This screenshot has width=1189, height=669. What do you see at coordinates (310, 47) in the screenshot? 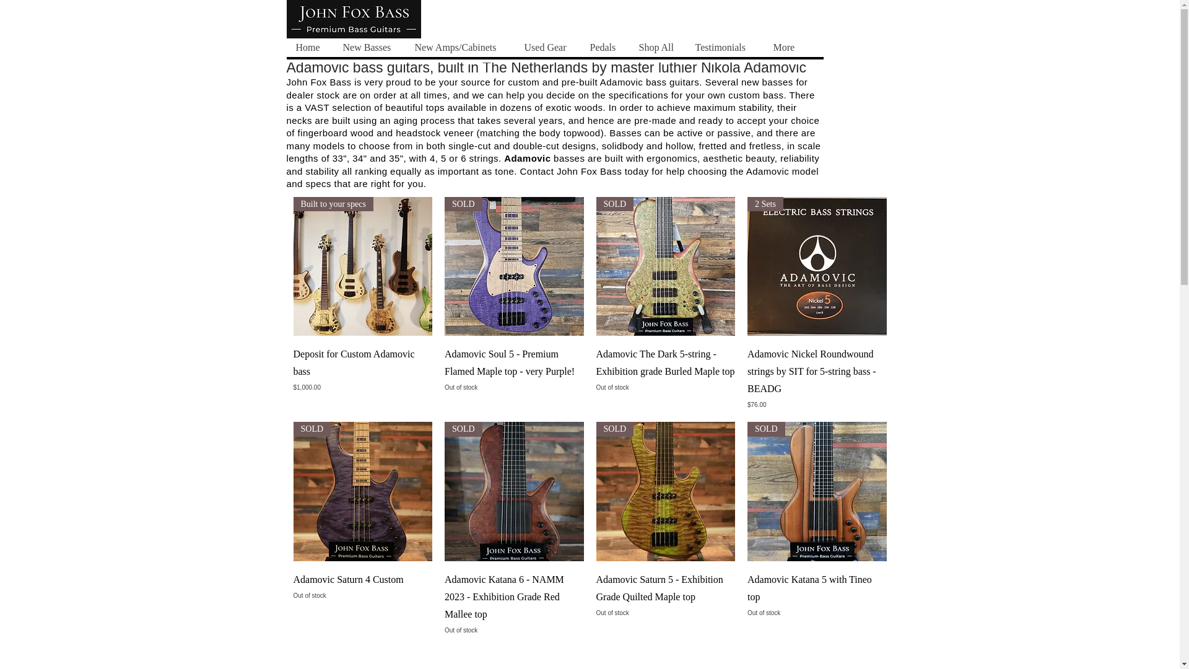
I see `Home` at bounding box center [310, 47].